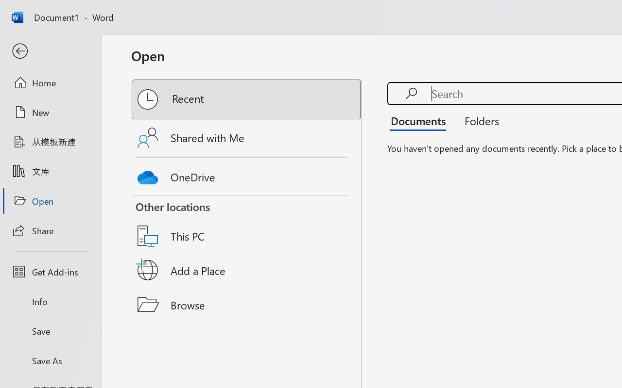 The height and width of the screenshot is (388, 622). What do you see at coordinates (247, 99) in the screenshot?
I see `Recent` at bounding box center [247, 99].